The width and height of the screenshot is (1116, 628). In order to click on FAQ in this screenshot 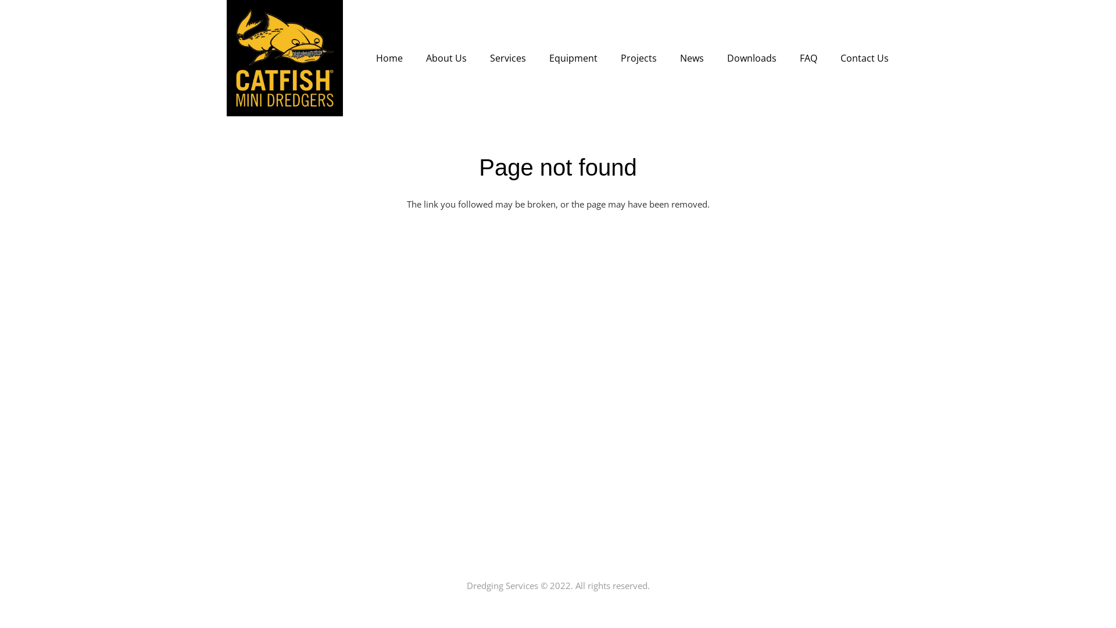, I will do `click(809, 58)`.